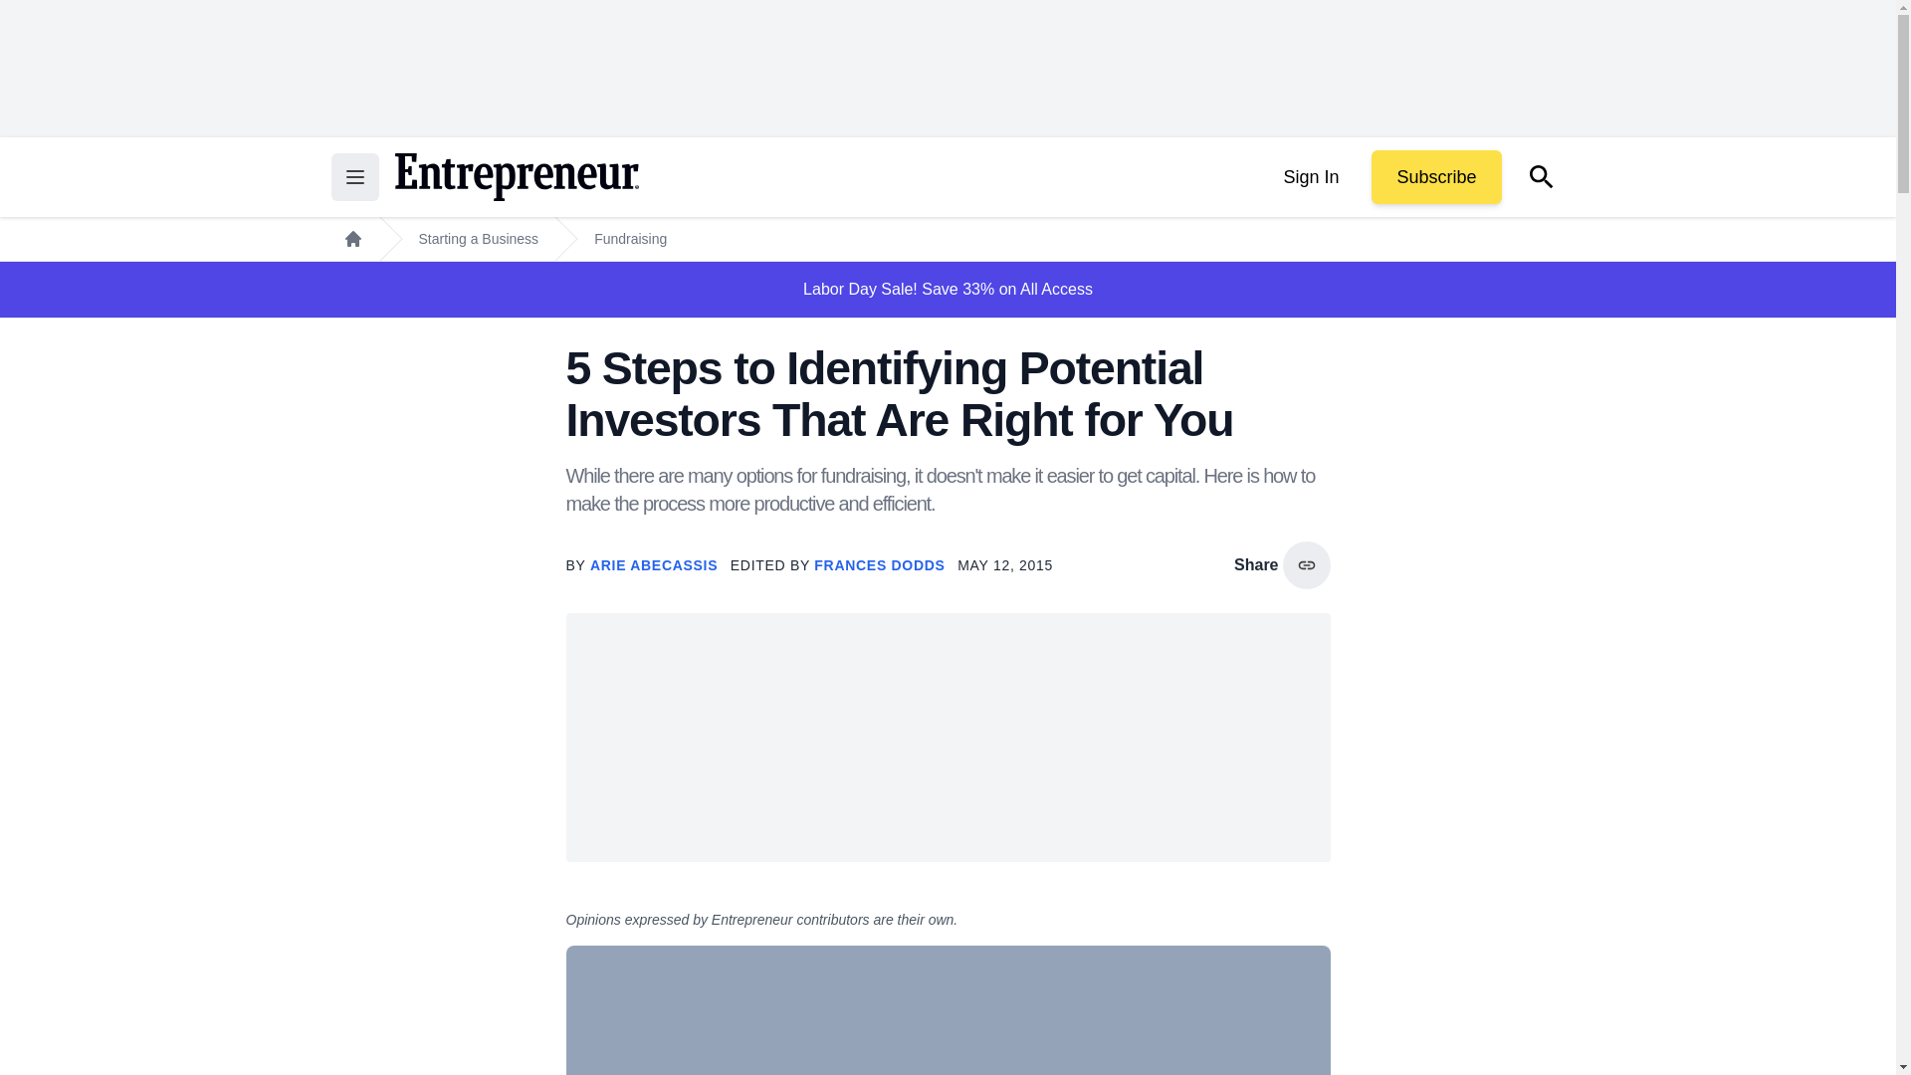 Image resolution: width=1911 pixels, height=1075 pixels. What do you see at coordinates (1435, 177) in the screenshot?
I see `Subscribe` at bounding box center [1435, 177].